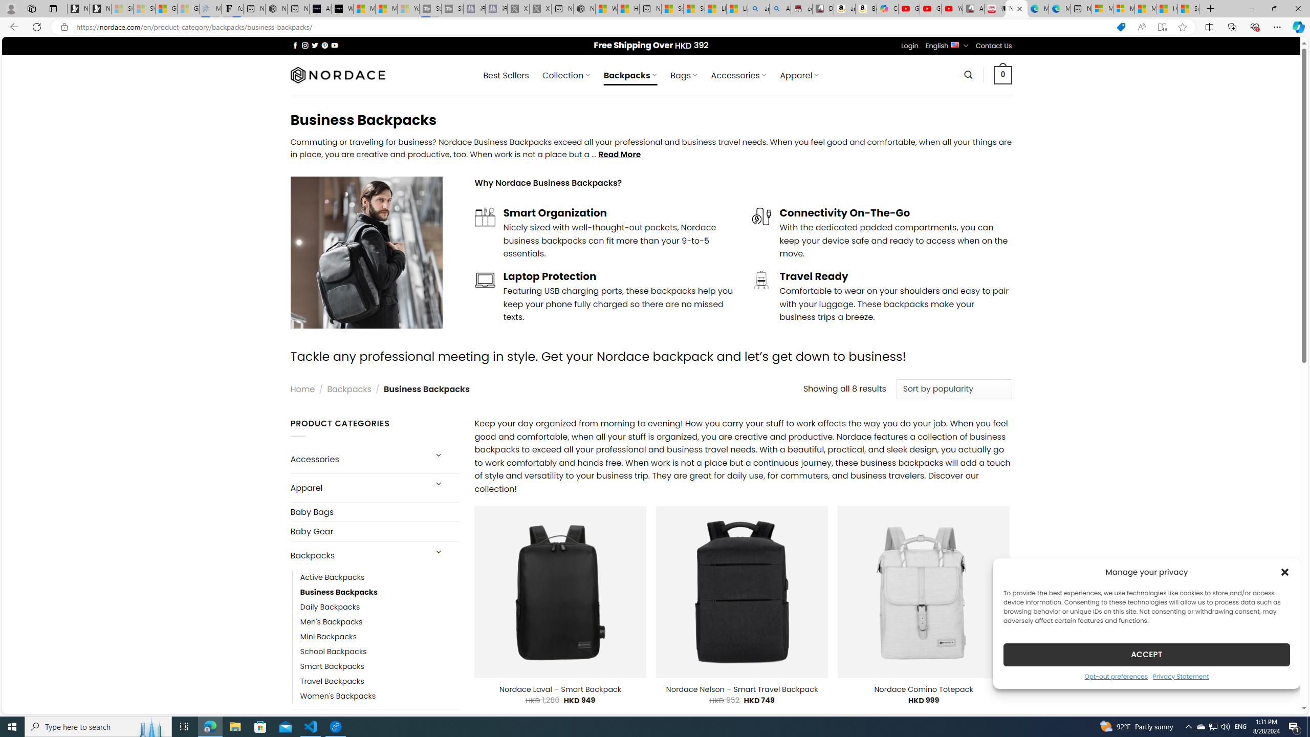  I want to click on Business Backpacks, so click(380, 592).